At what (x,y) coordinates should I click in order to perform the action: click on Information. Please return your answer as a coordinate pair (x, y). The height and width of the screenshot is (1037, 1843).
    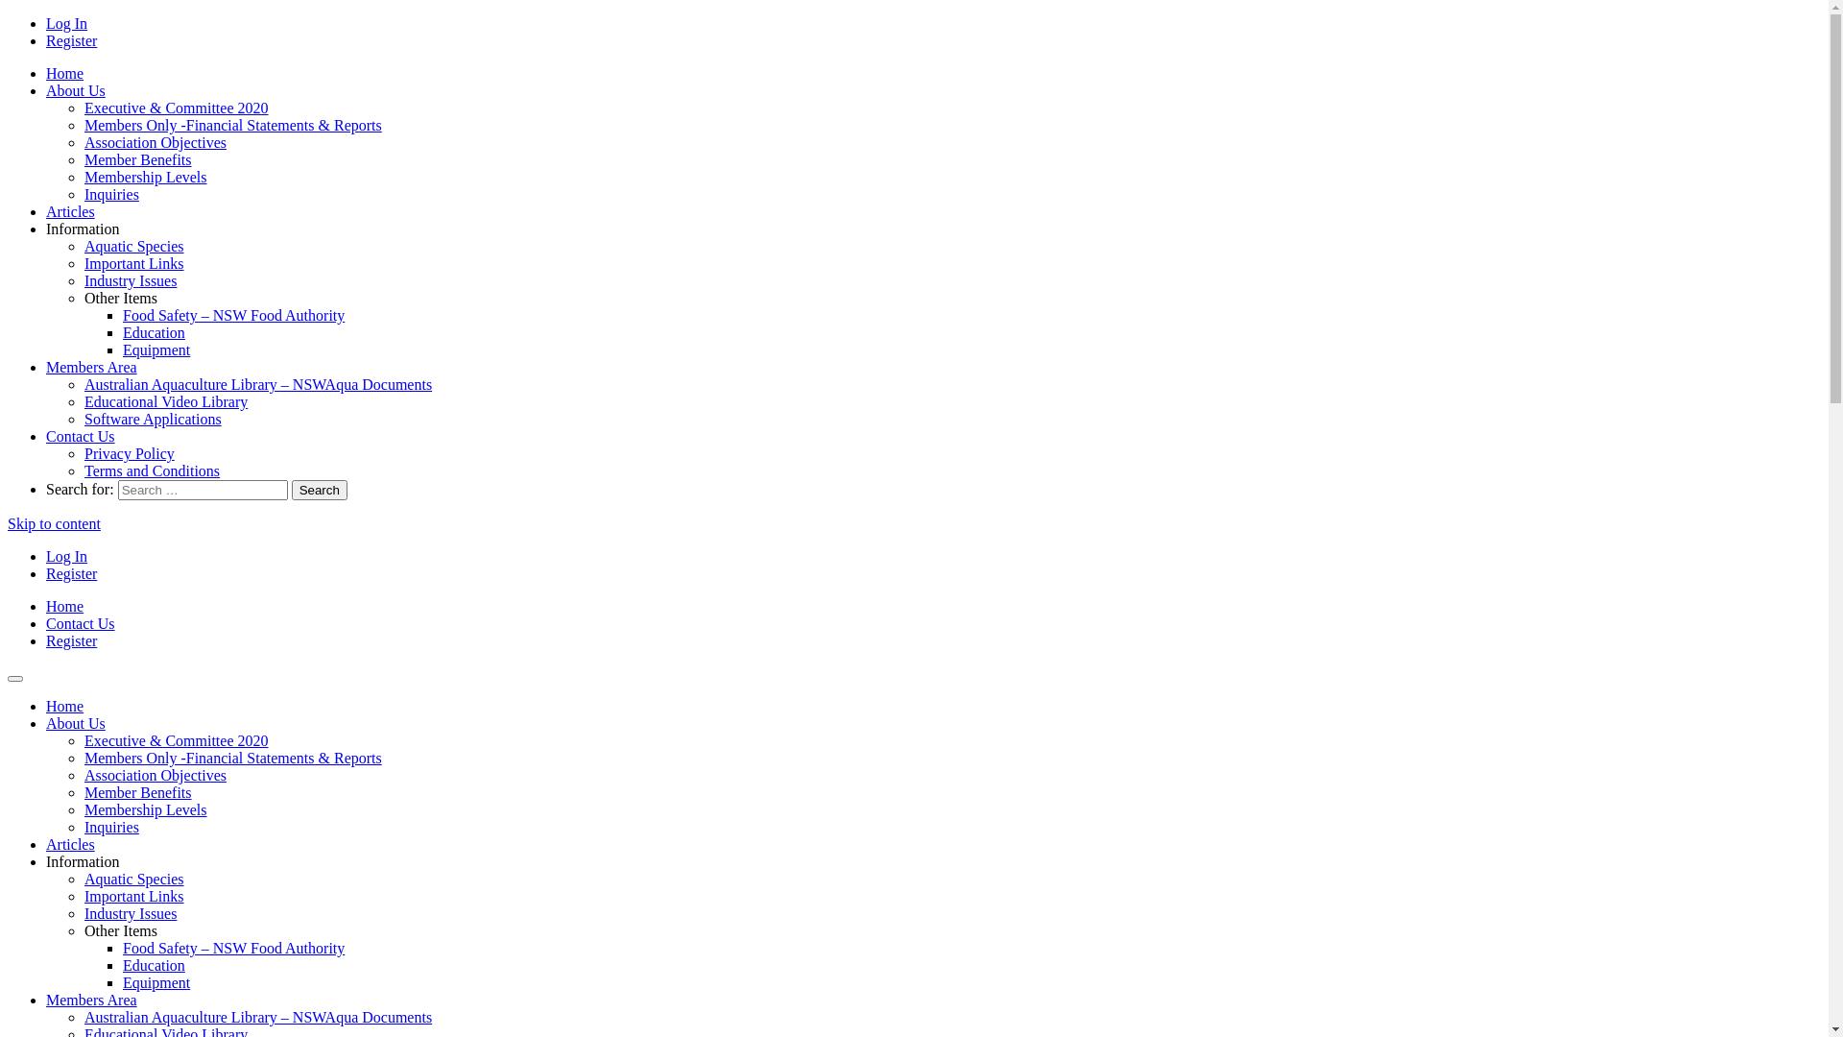
    Looking at the image, I should click on (83, 229).